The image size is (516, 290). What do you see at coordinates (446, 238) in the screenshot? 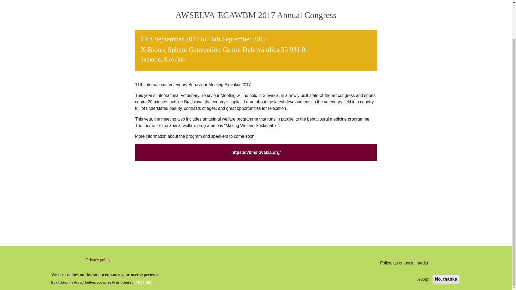
I see `No, thanks` at bounding box center [446, 238].